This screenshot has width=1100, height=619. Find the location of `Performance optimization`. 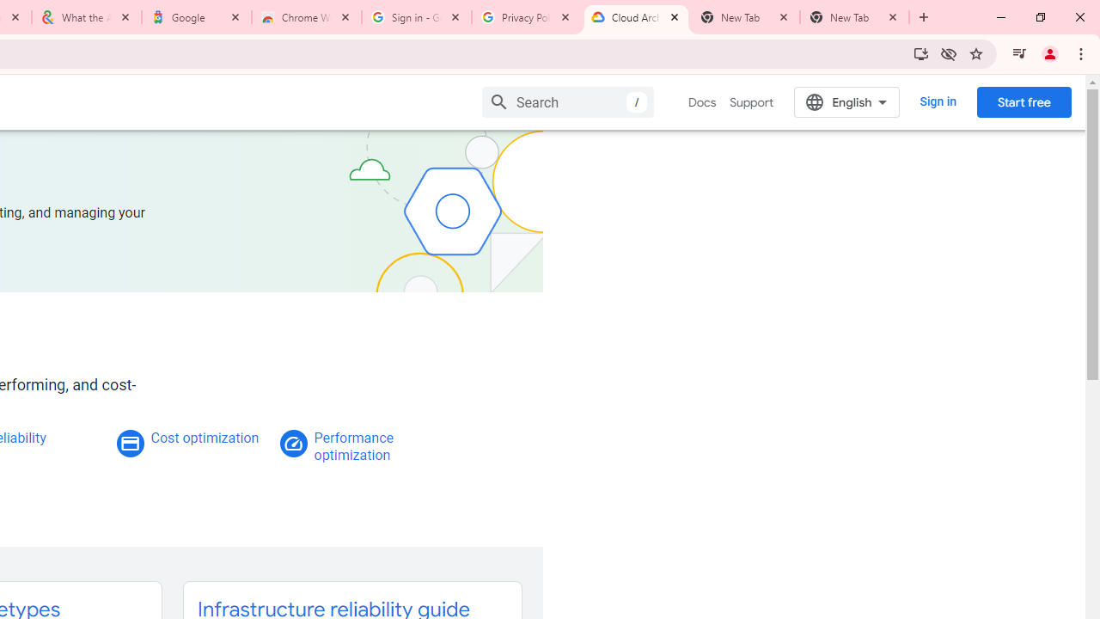

Performance optimization is located at coordinates (353, 446).